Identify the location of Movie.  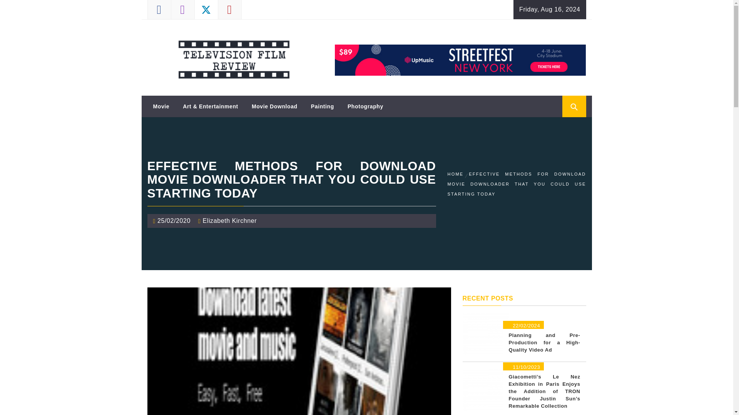
(161, 106).